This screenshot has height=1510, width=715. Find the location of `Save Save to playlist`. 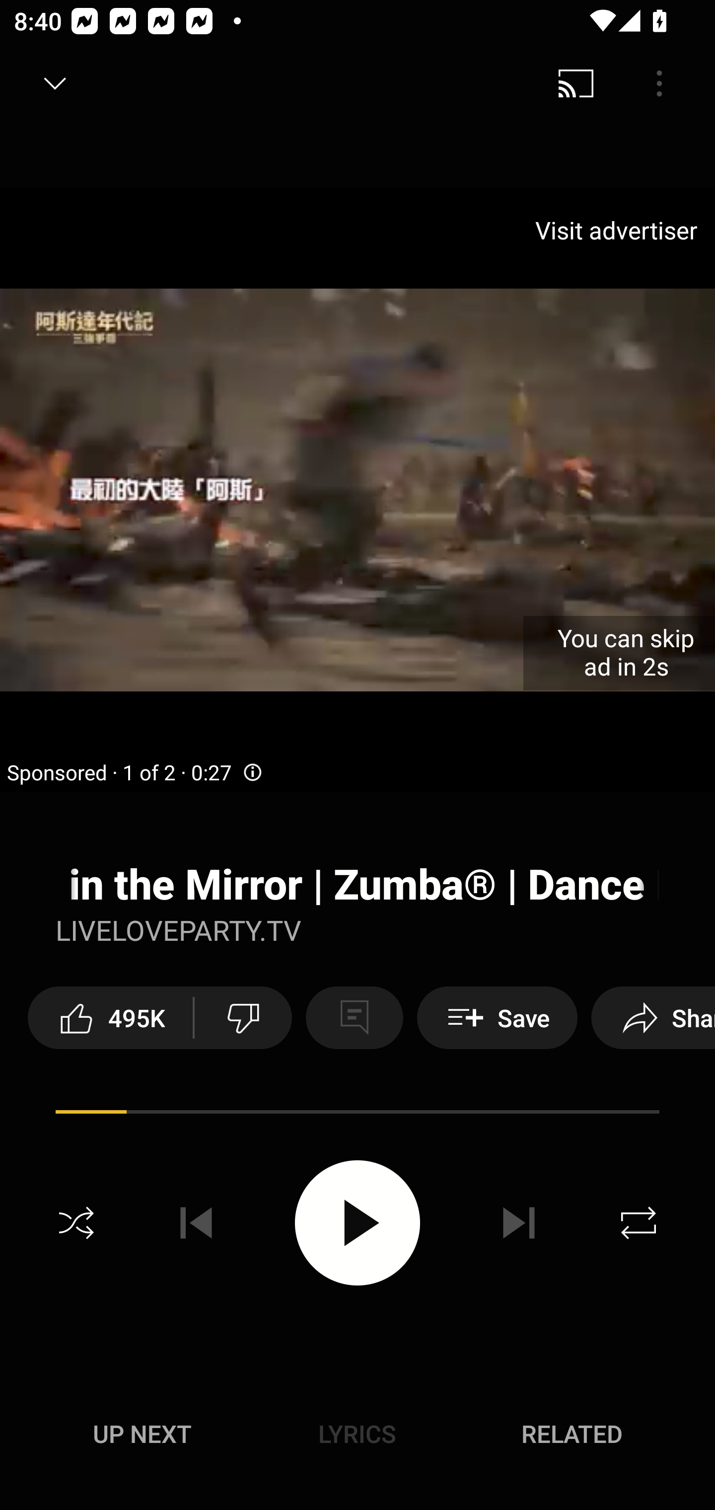

Save Save to playlist is located at coordinates (497, 1017).